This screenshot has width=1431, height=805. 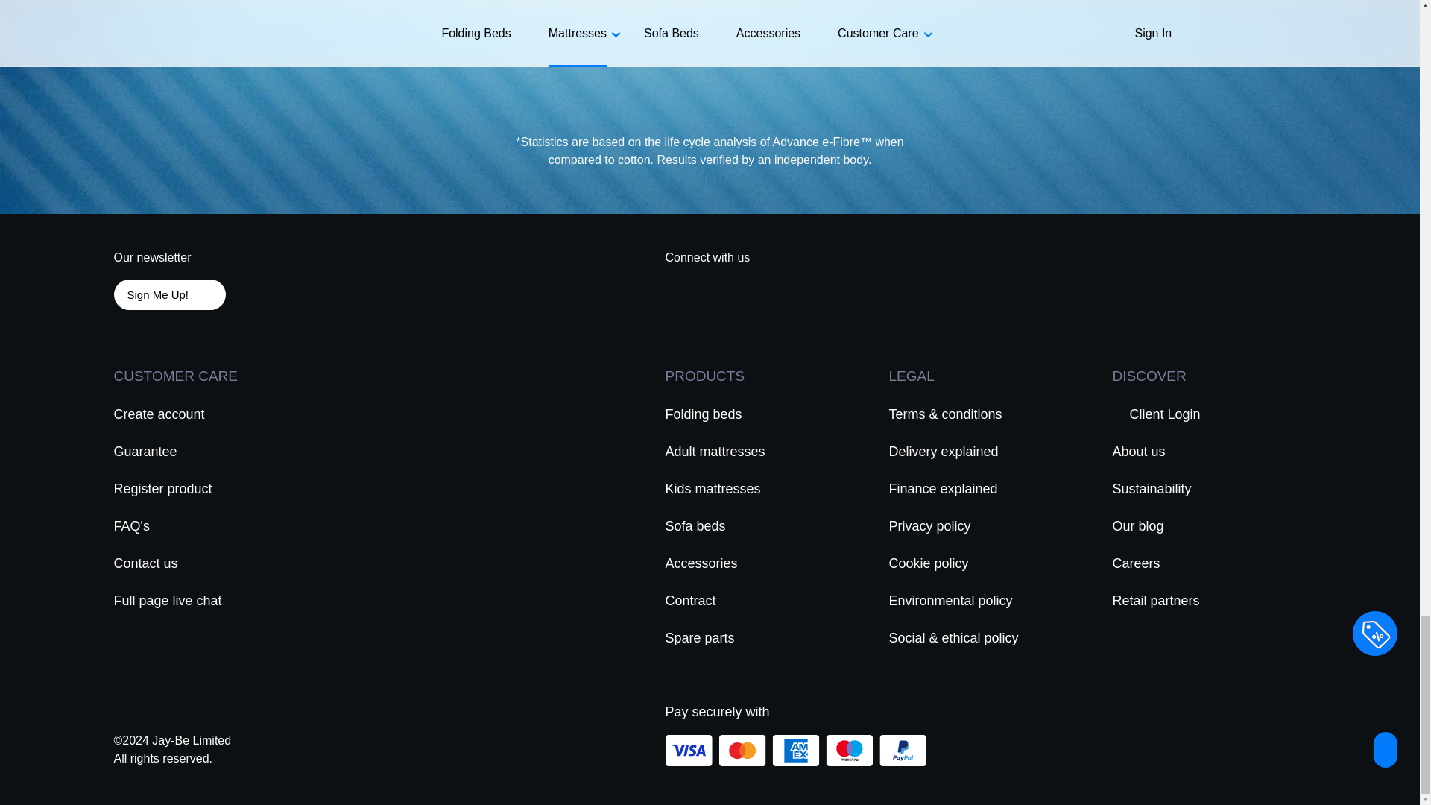 What do you see at coordinates (131, 525) in the screenshot?
I see `FAQ's` at bounding box center [131, 525].